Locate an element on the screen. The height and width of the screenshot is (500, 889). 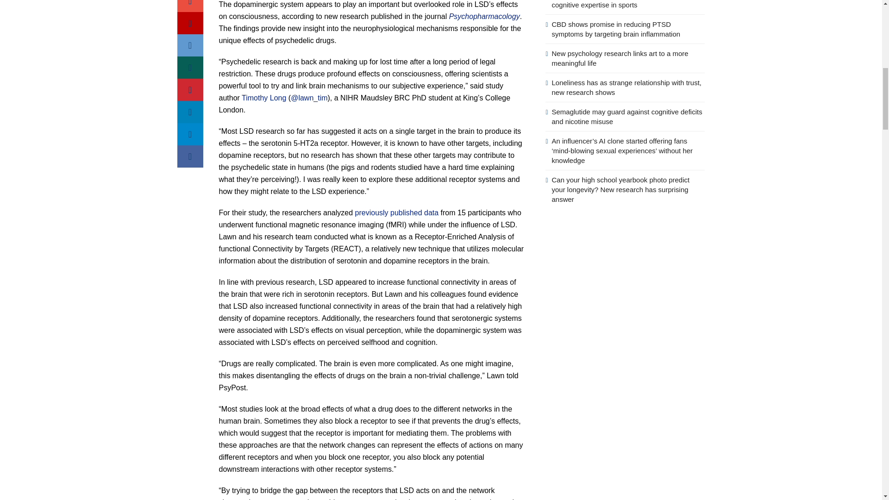
Psychopharmacology is located at coordinates (484, 17).